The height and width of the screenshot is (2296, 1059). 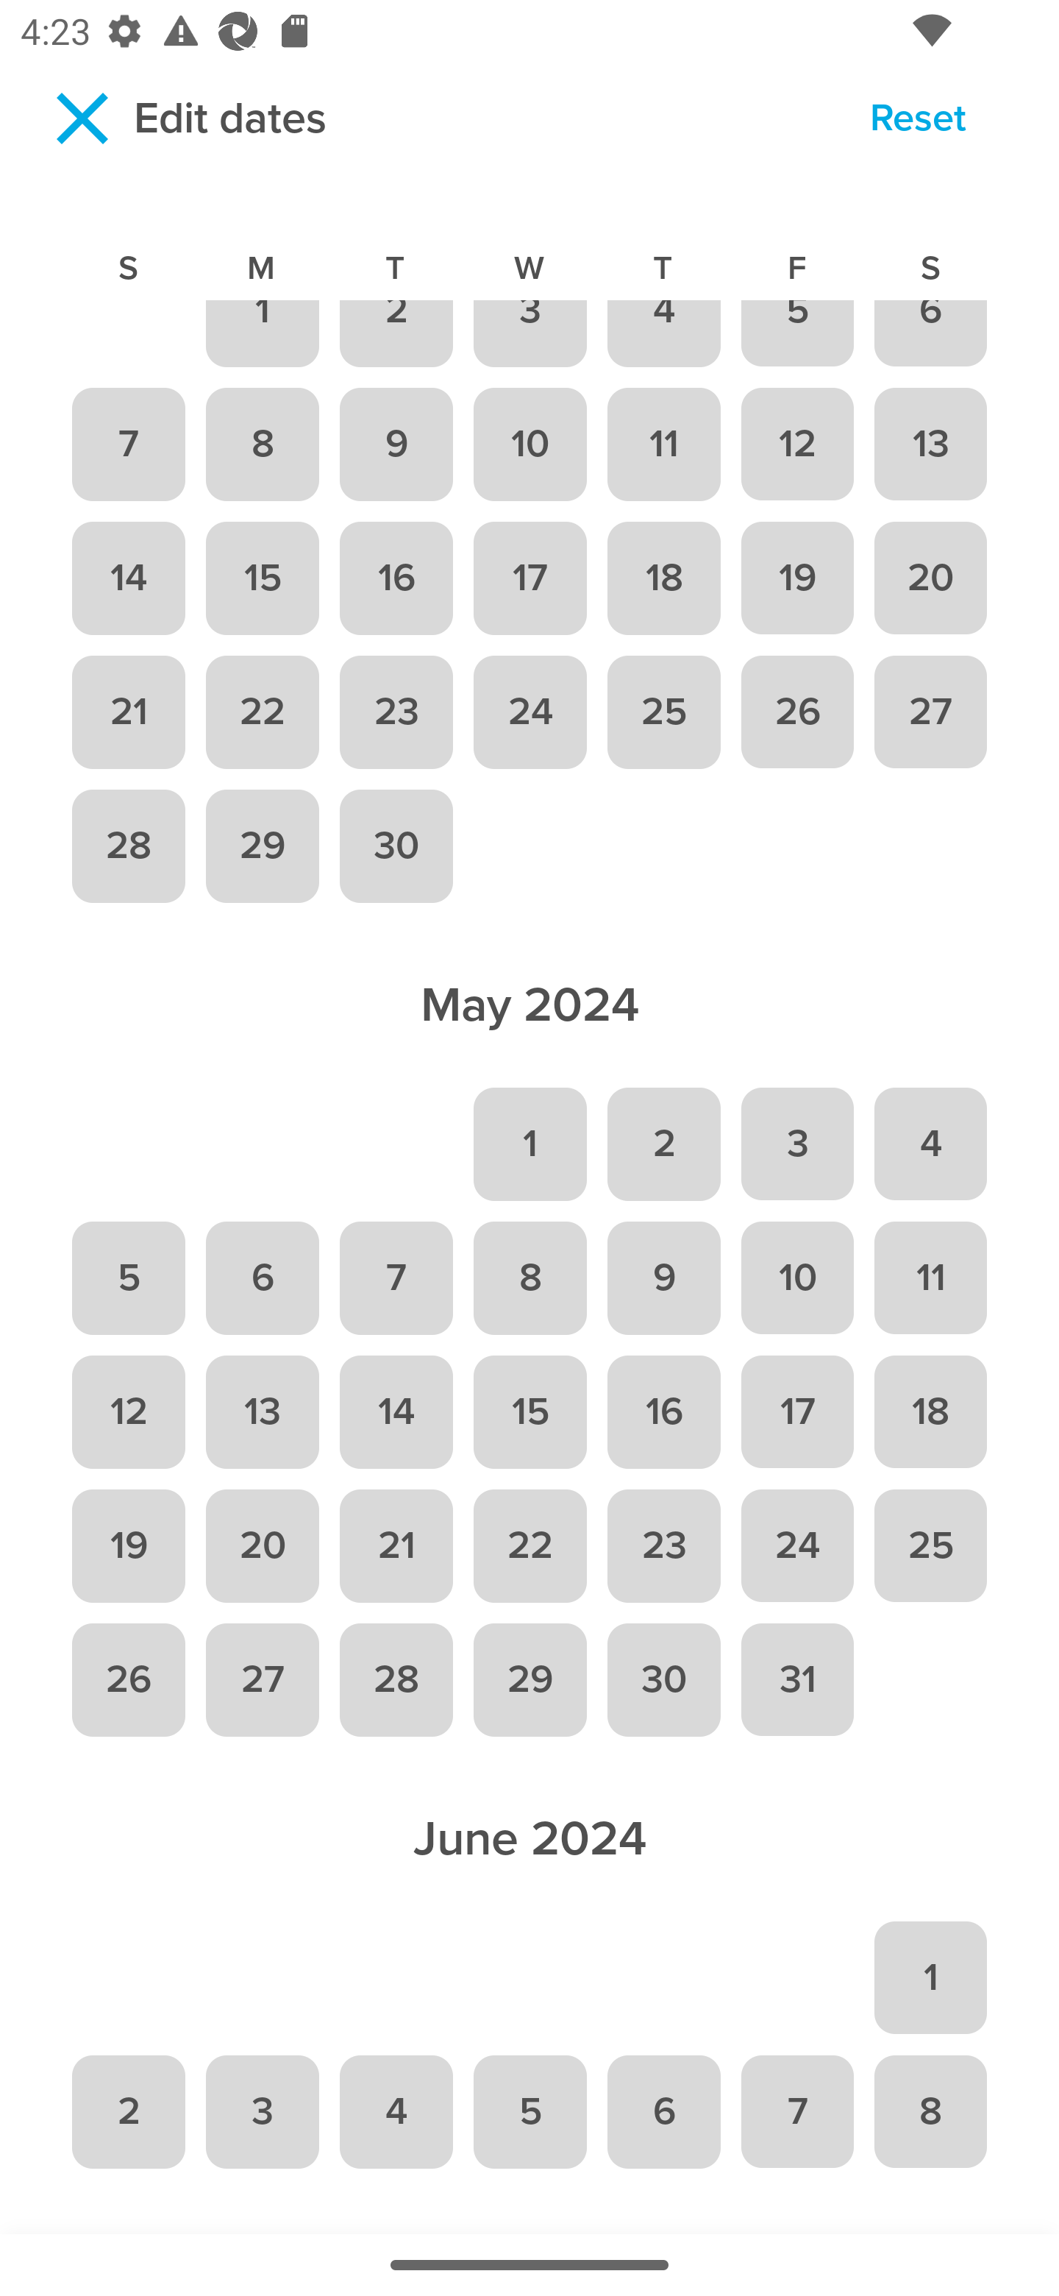 I want to click on 4, so click(x=931, y=1144).